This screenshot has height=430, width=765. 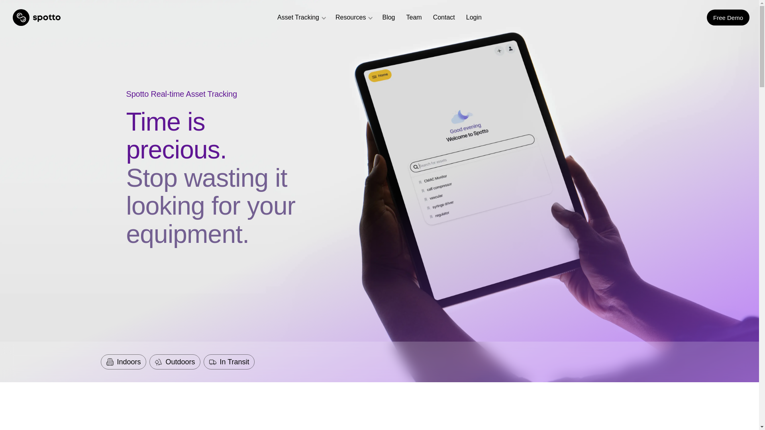 I want to click on Team, so click(x=414, y=18).